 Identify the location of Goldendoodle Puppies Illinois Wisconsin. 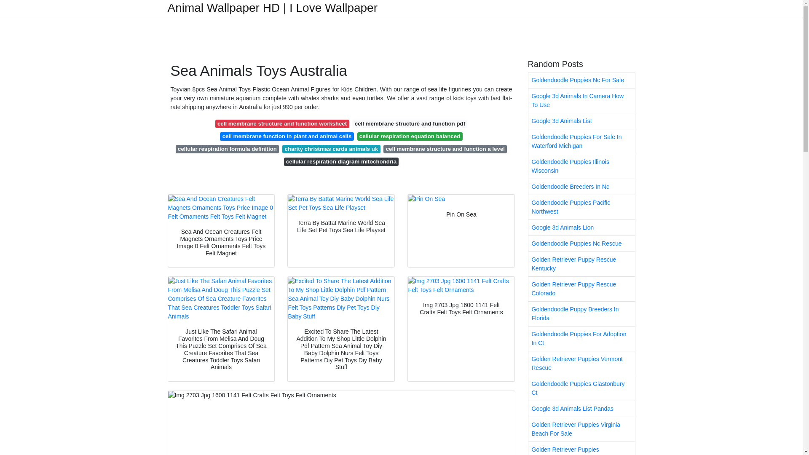
(581, 166).